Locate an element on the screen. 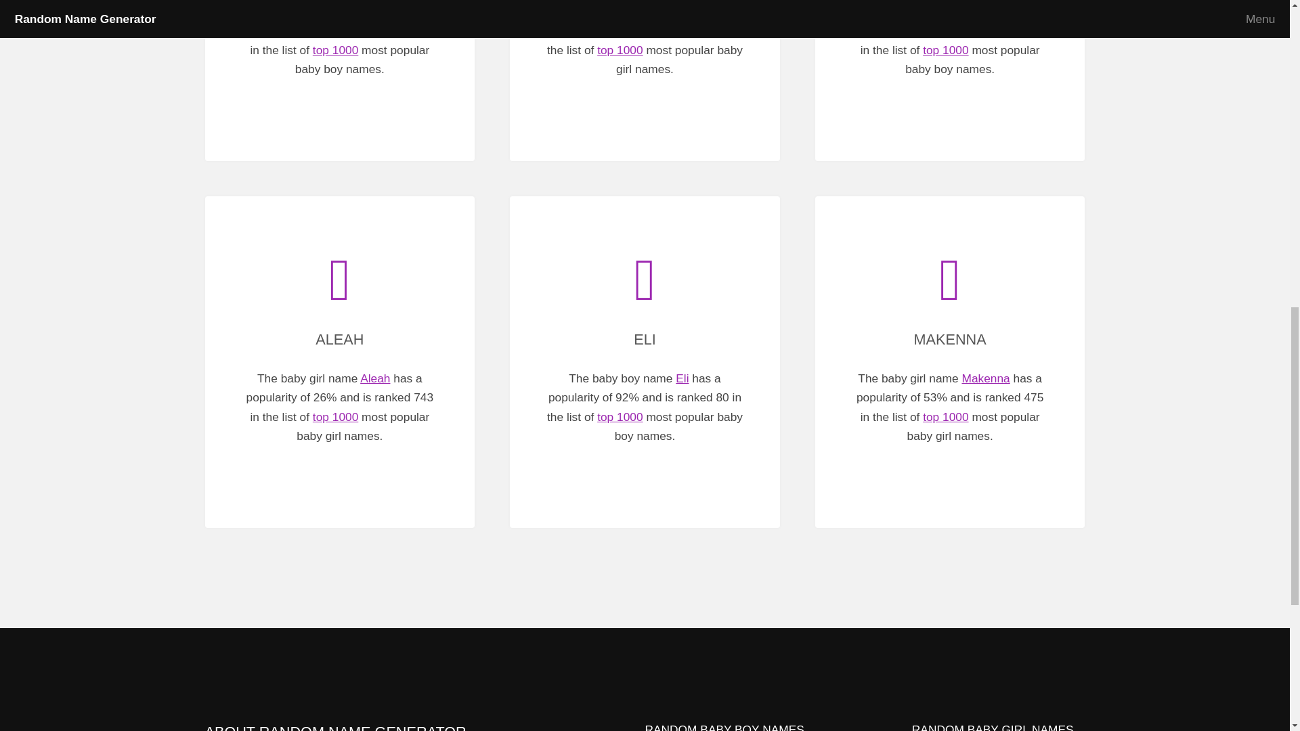  top 1000 is located at coordinates (619, 50).